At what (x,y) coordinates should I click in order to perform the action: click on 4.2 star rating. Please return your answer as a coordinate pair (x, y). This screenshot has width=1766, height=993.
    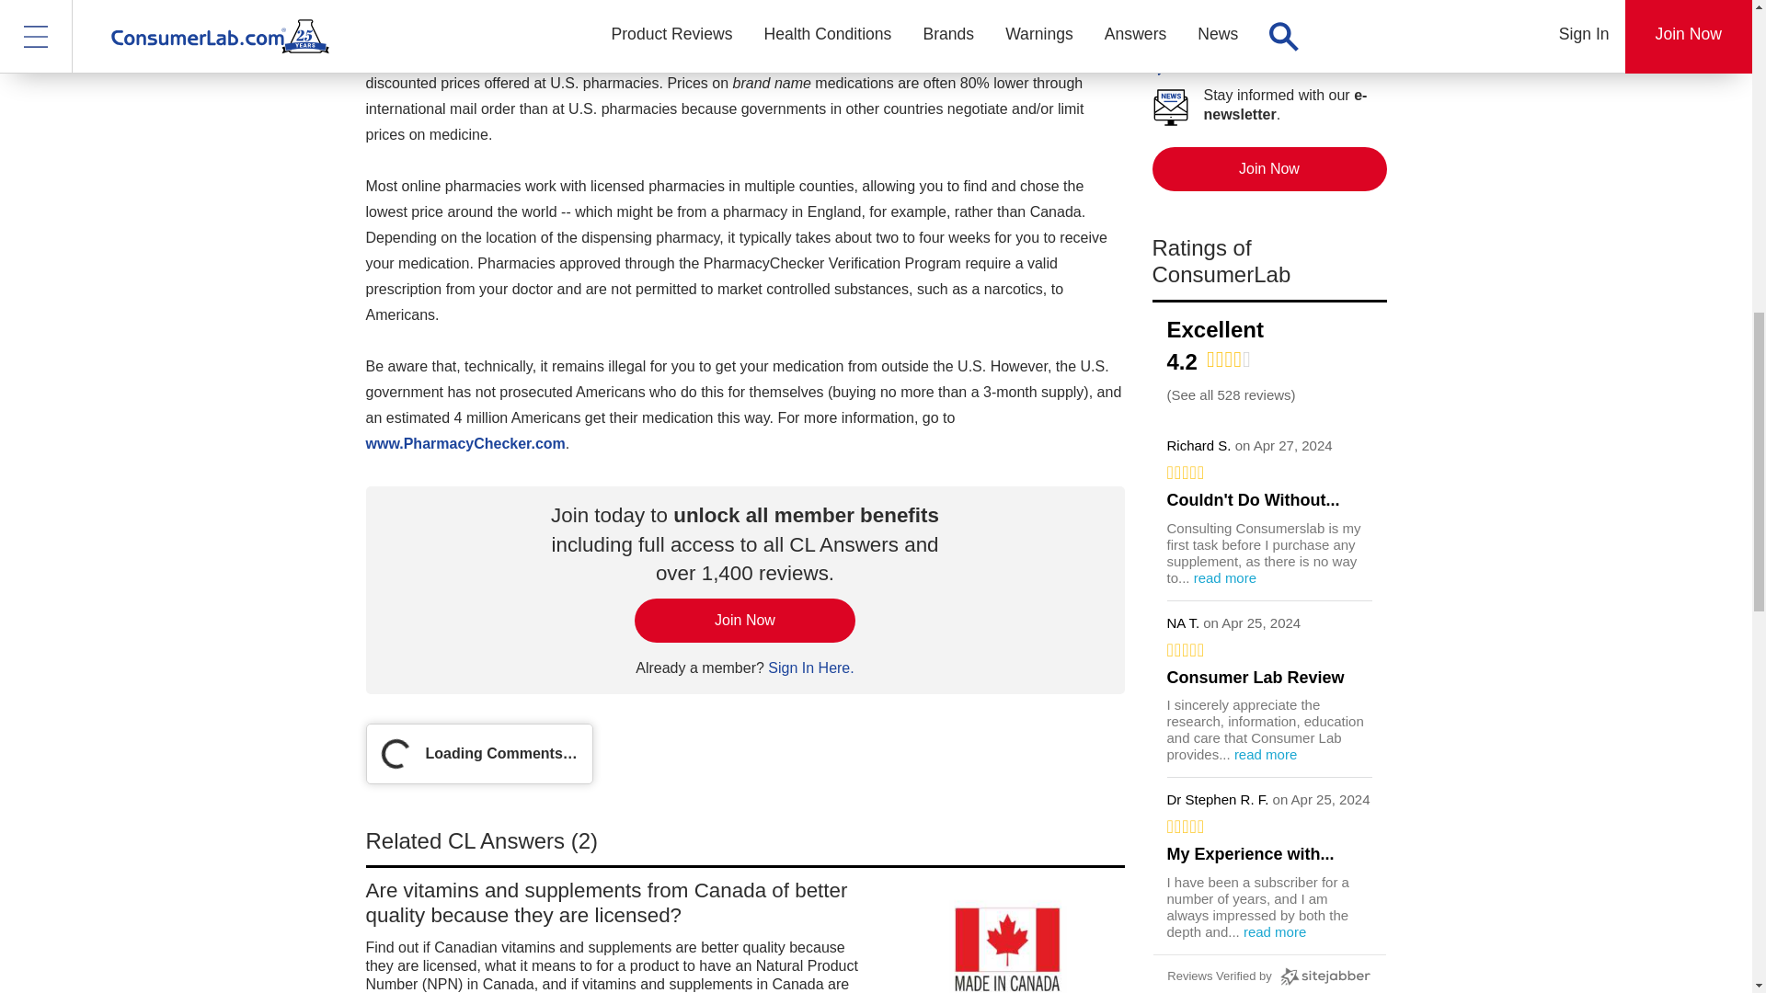
    Looking at the image, I should click on (1229, 365).